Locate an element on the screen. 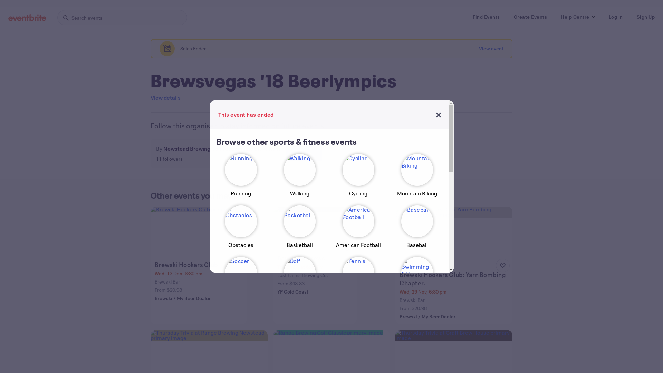 This screenshot has height=373, width=663. Baubles & Brews is located at coordinates (316, 258).